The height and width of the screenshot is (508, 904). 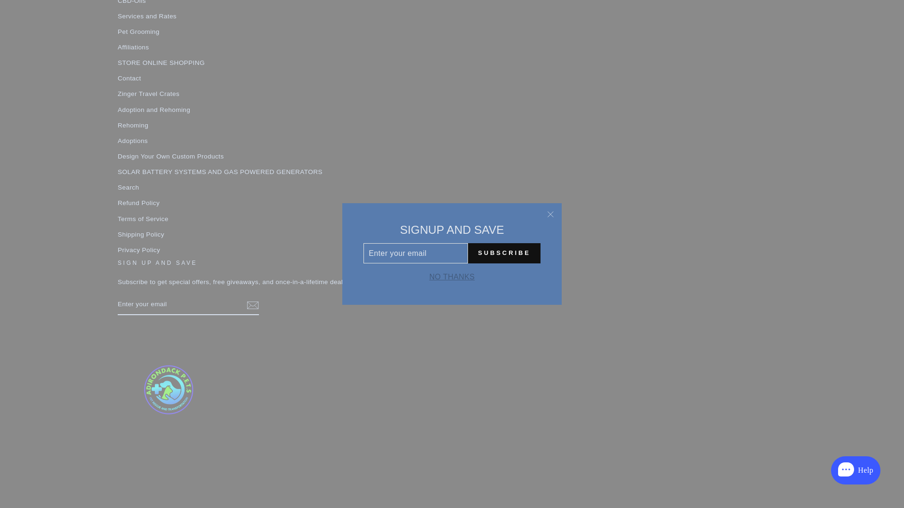 What do you see at coordinates (489, 451) in the screenshot?
I see `PayPal` at bounding box center [489, 451].